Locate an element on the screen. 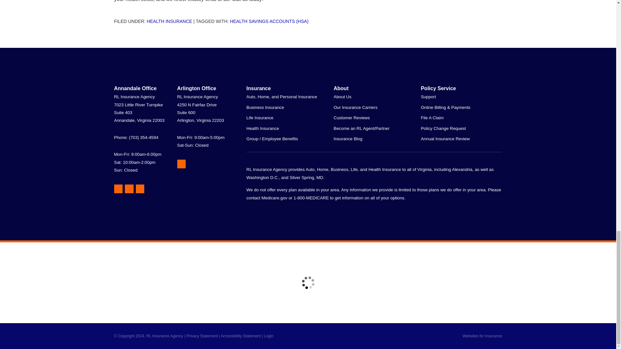  Google Maps is located at coordinates (118, 189).